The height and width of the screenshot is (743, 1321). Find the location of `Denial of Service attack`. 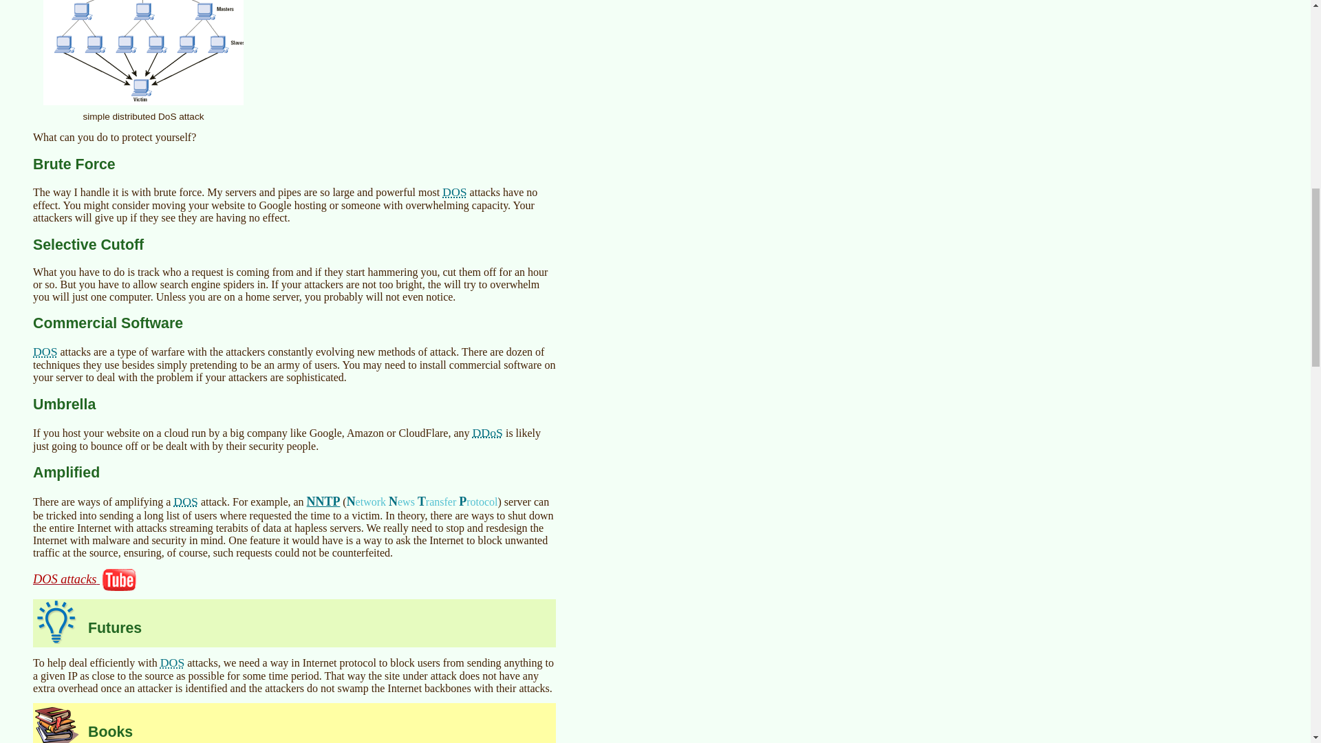

Denial of Service attack is located at coordinates (45, 351).